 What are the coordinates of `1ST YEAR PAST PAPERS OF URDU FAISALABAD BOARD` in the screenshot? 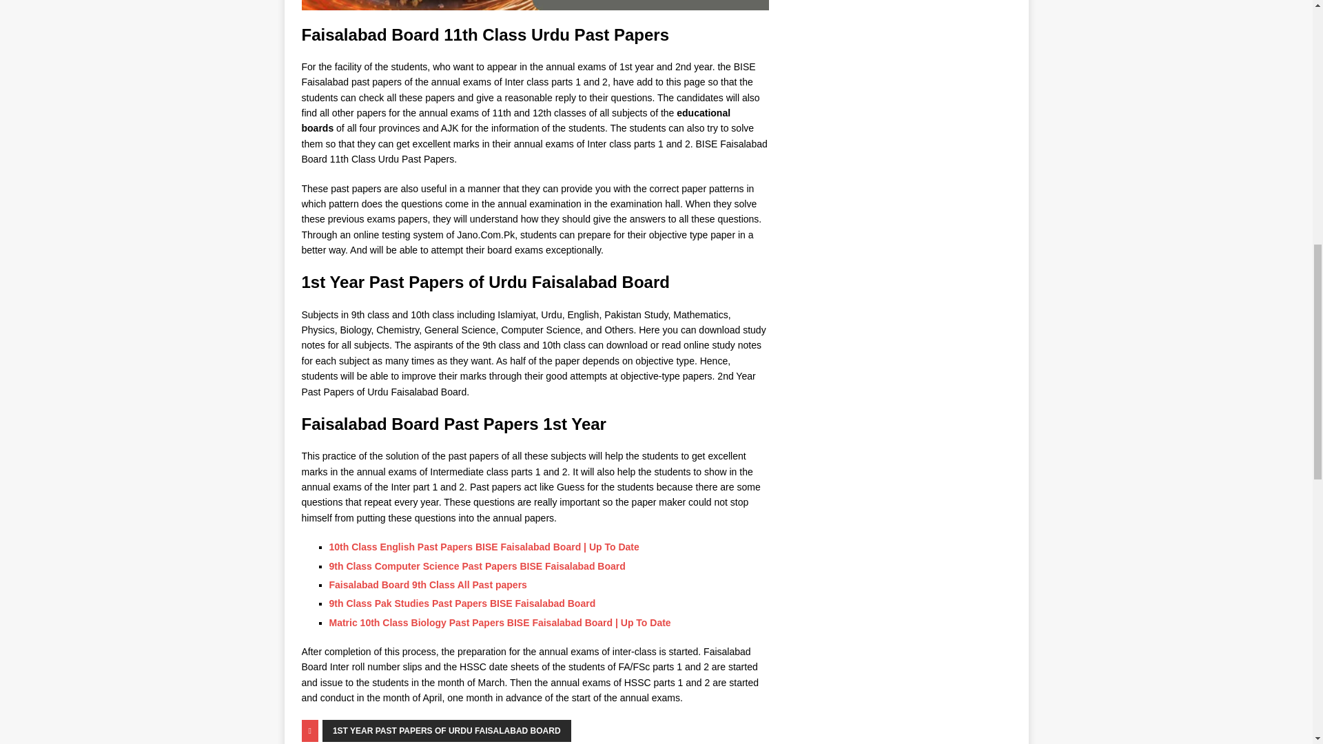 It's located at (447, 730).